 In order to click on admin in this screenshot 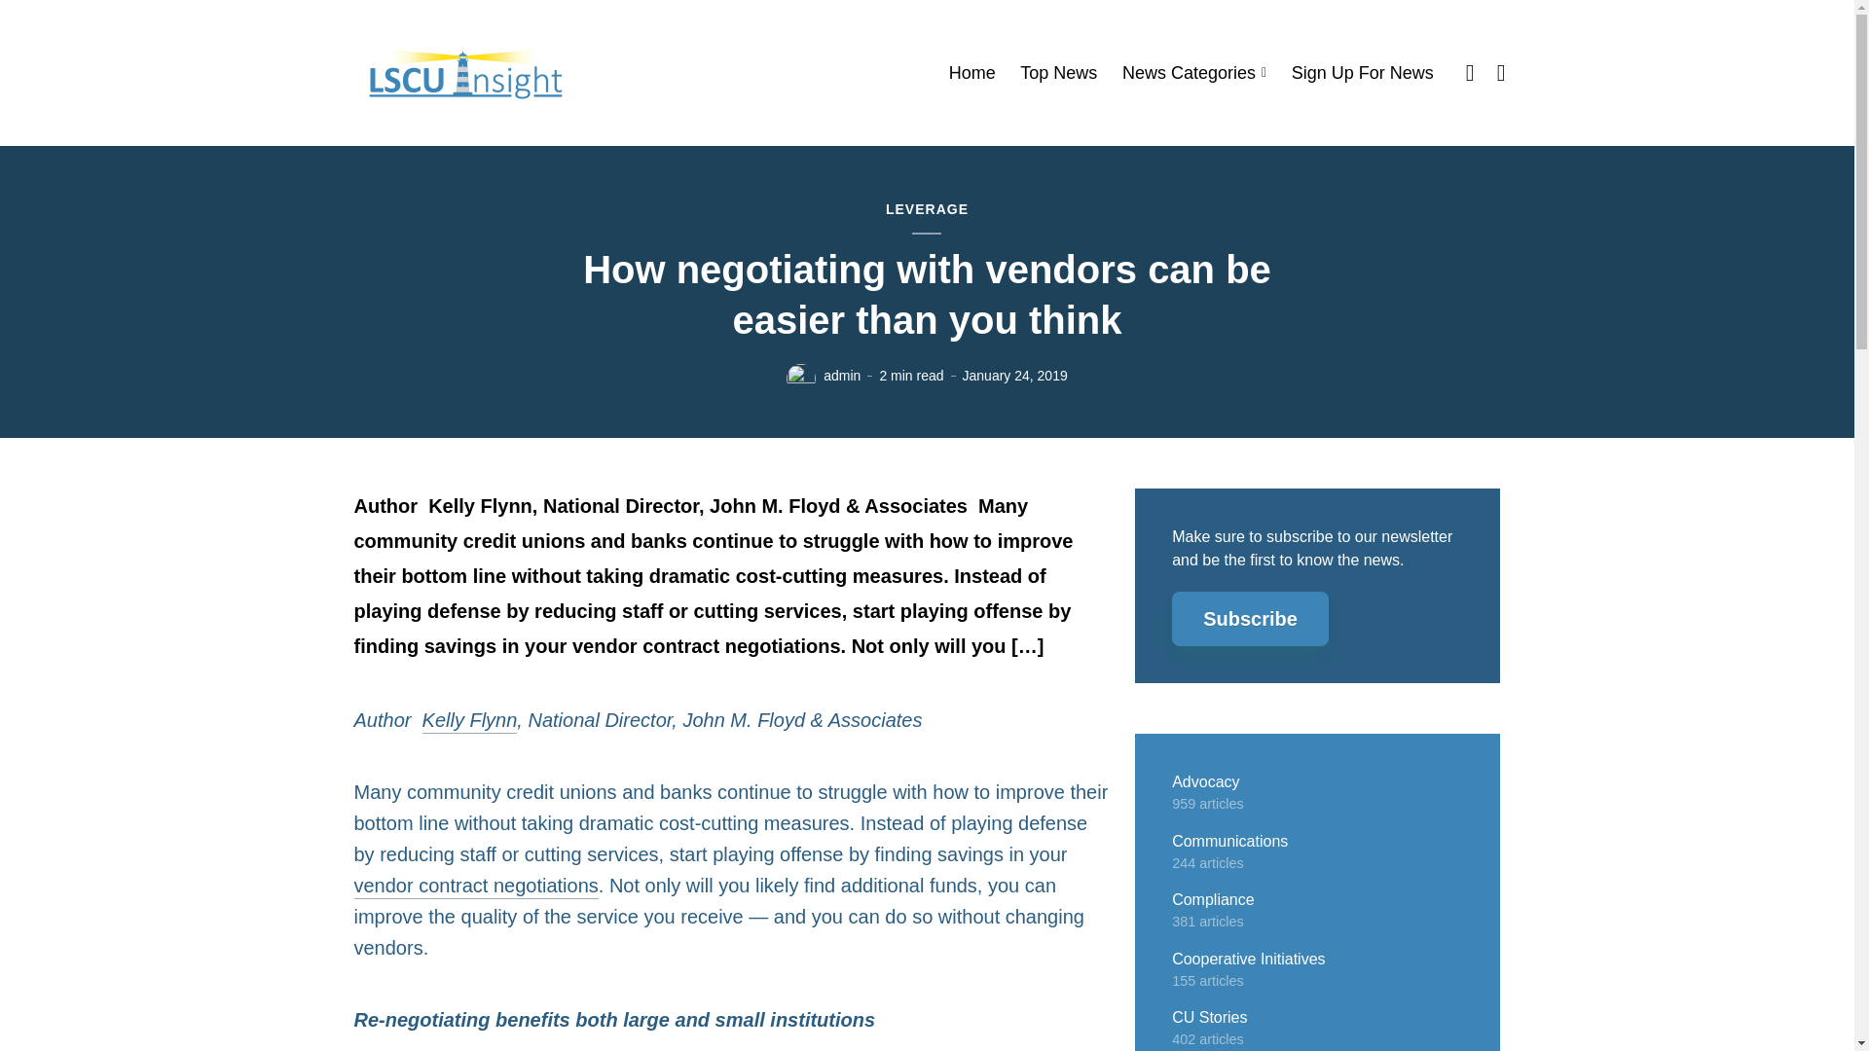, I will do `click(841, 376)`.